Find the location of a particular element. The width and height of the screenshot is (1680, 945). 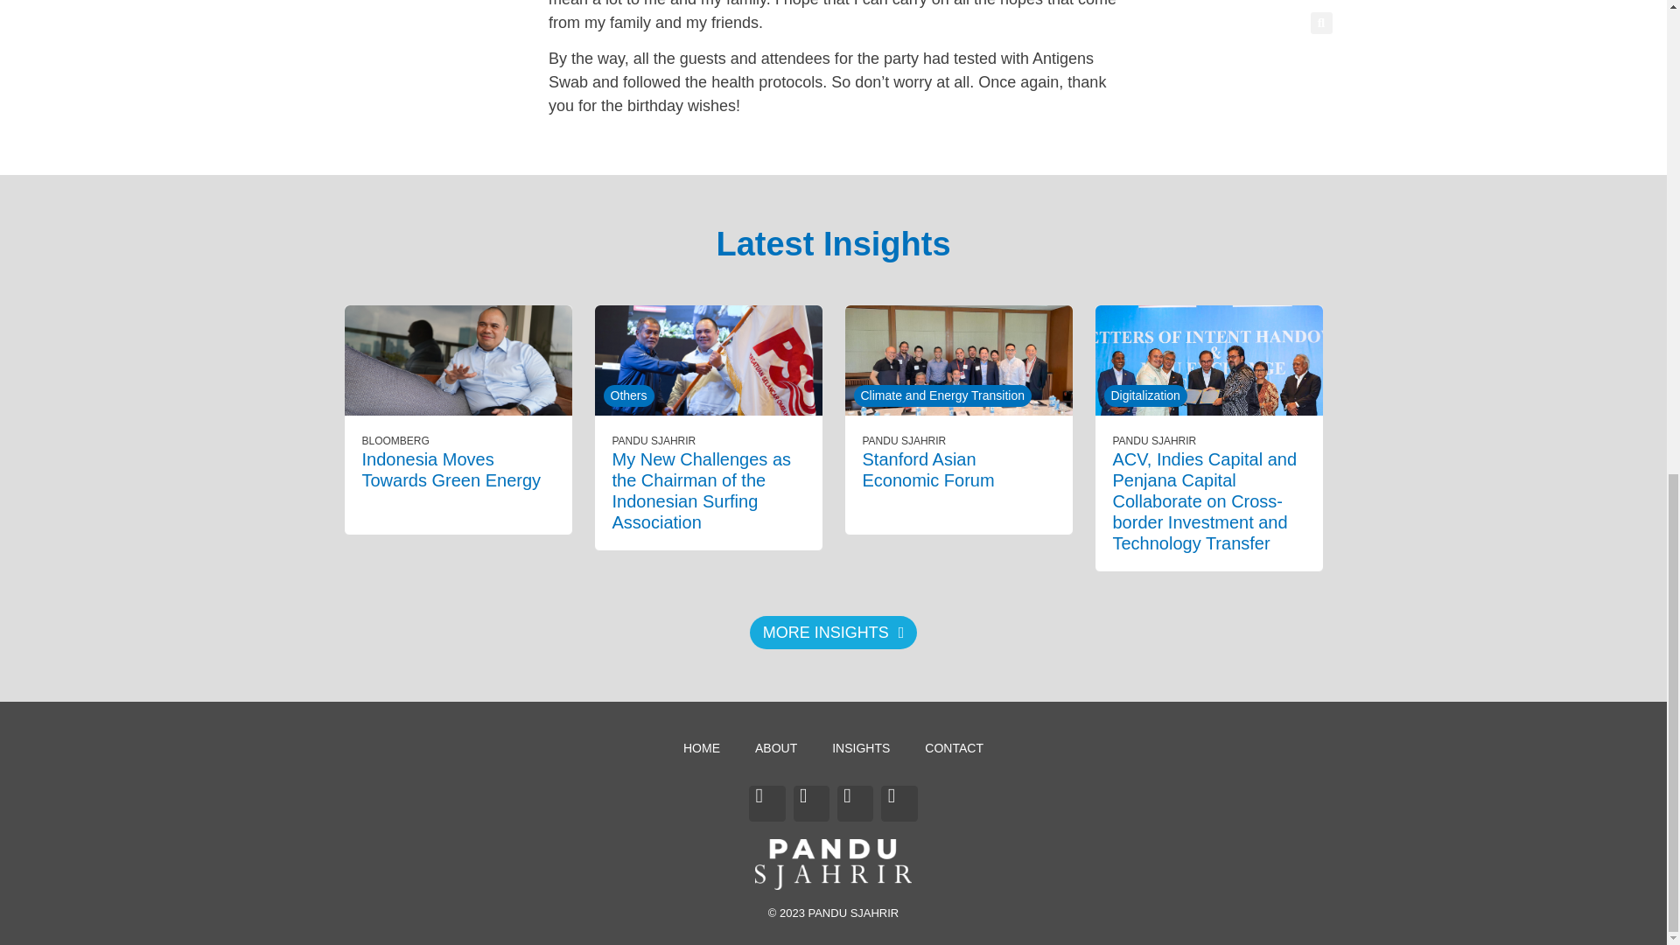

CONTACT is located at coordinates (954, 747).